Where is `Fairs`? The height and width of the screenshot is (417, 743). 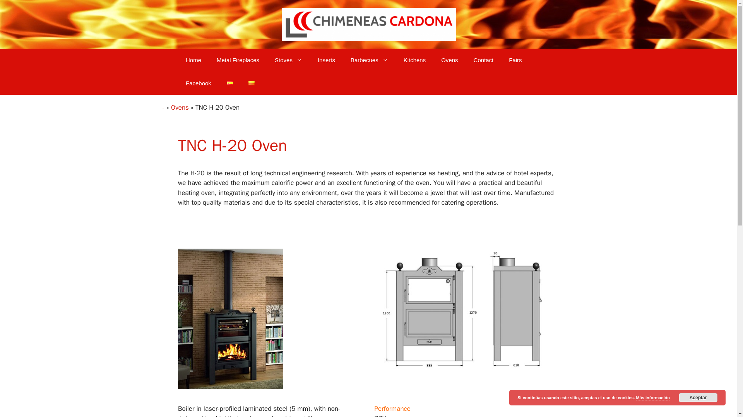
Fairs is located at coordinates (515, 60).